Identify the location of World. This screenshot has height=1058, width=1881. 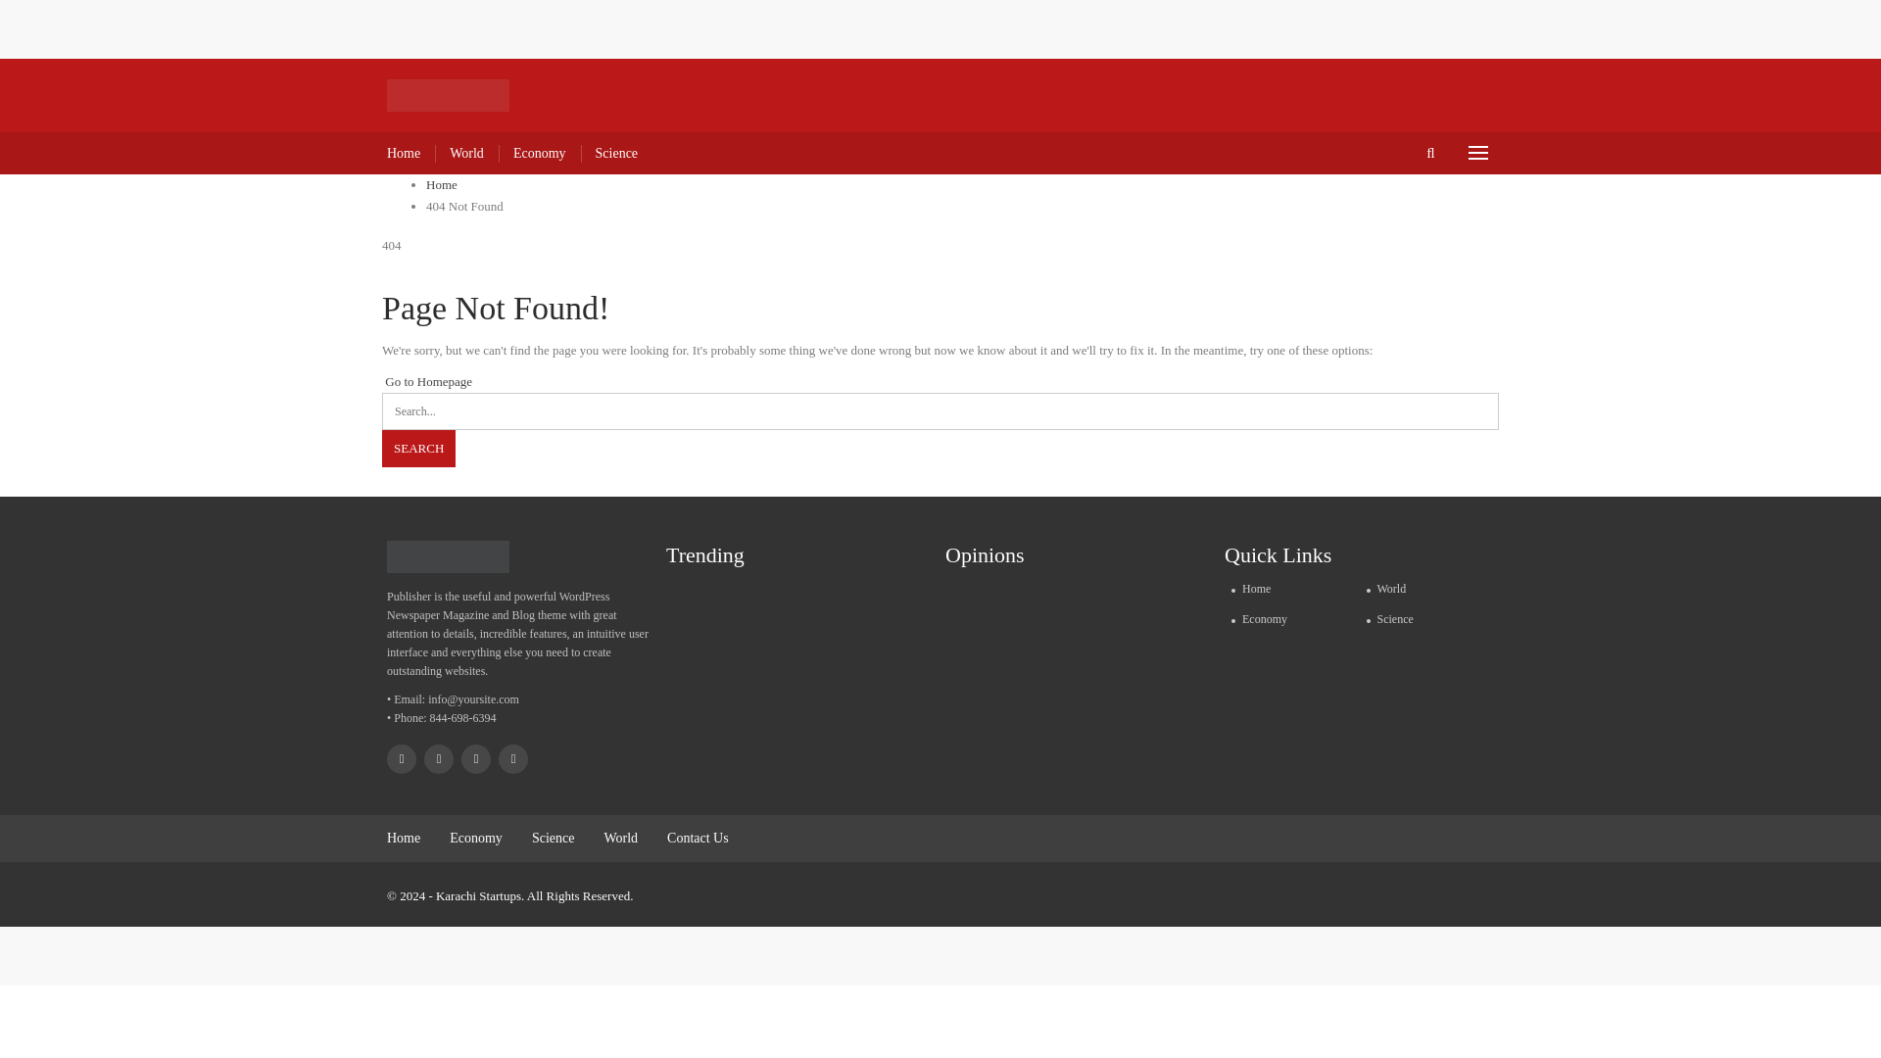
(466, 153).